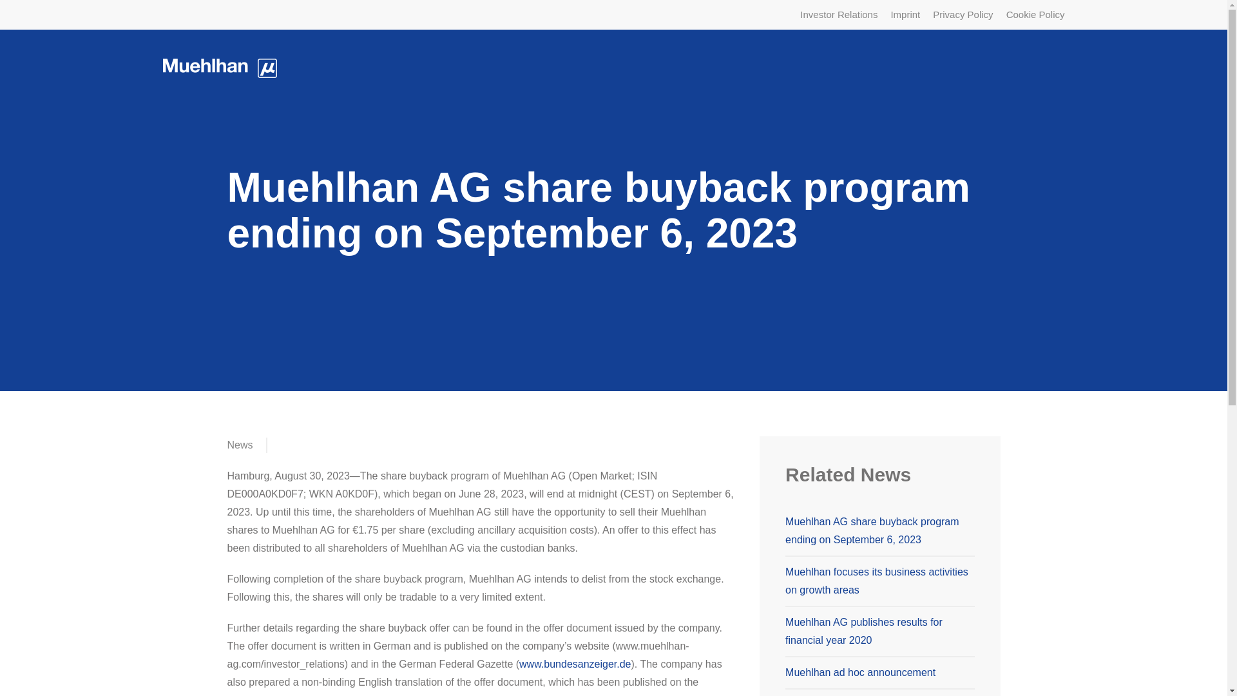 Image resolution: width=1237 pixels, height=696 pixels. I want to click on Privacy Policy, so click(963, 14).